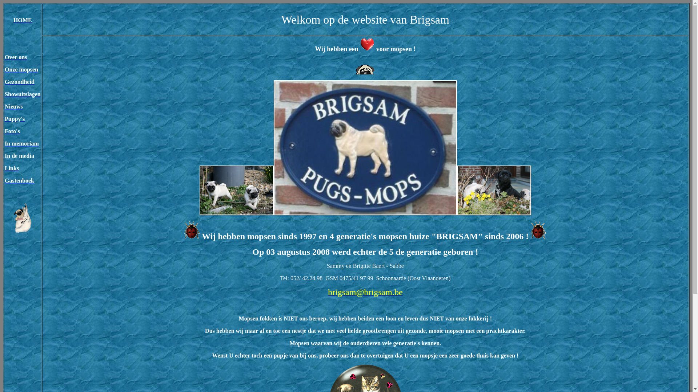  I want to click on Gastenboek, so click(20, 181).